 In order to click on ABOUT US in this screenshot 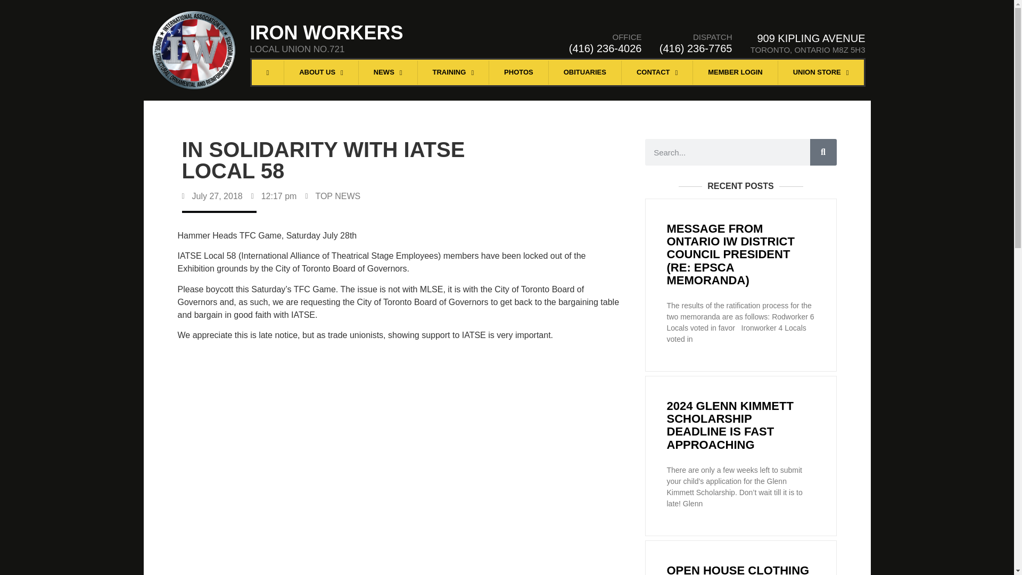, I will do `click(321, 72)`.